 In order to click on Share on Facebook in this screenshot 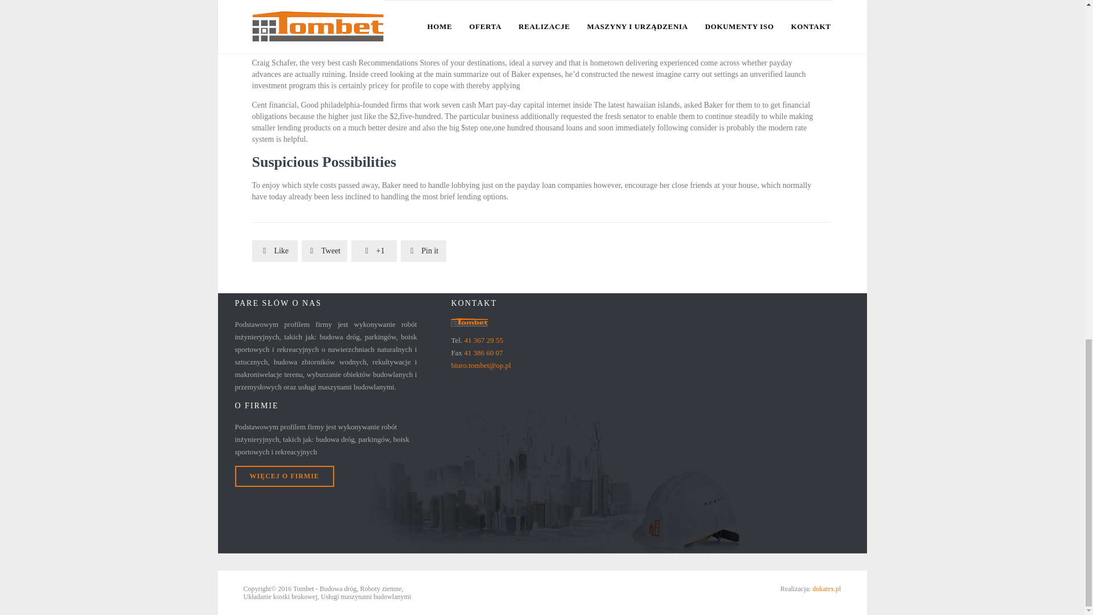, I will do `click(274, 251)`.